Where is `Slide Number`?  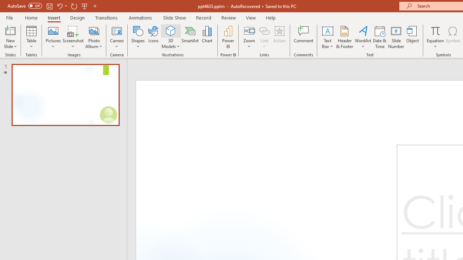
Slide Number is located at coordinates (396, 37).